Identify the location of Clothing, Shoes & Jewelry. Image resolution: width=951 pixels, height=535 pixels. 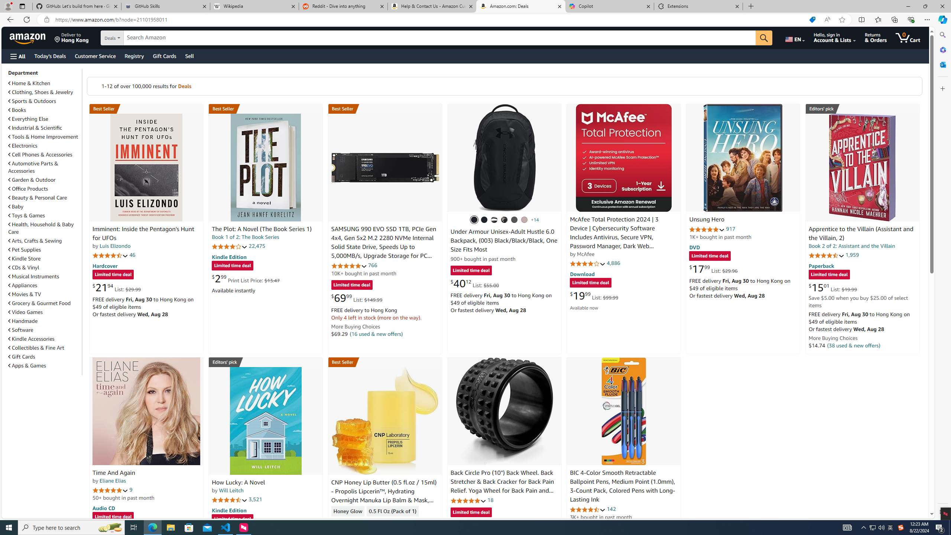
(41, 92).